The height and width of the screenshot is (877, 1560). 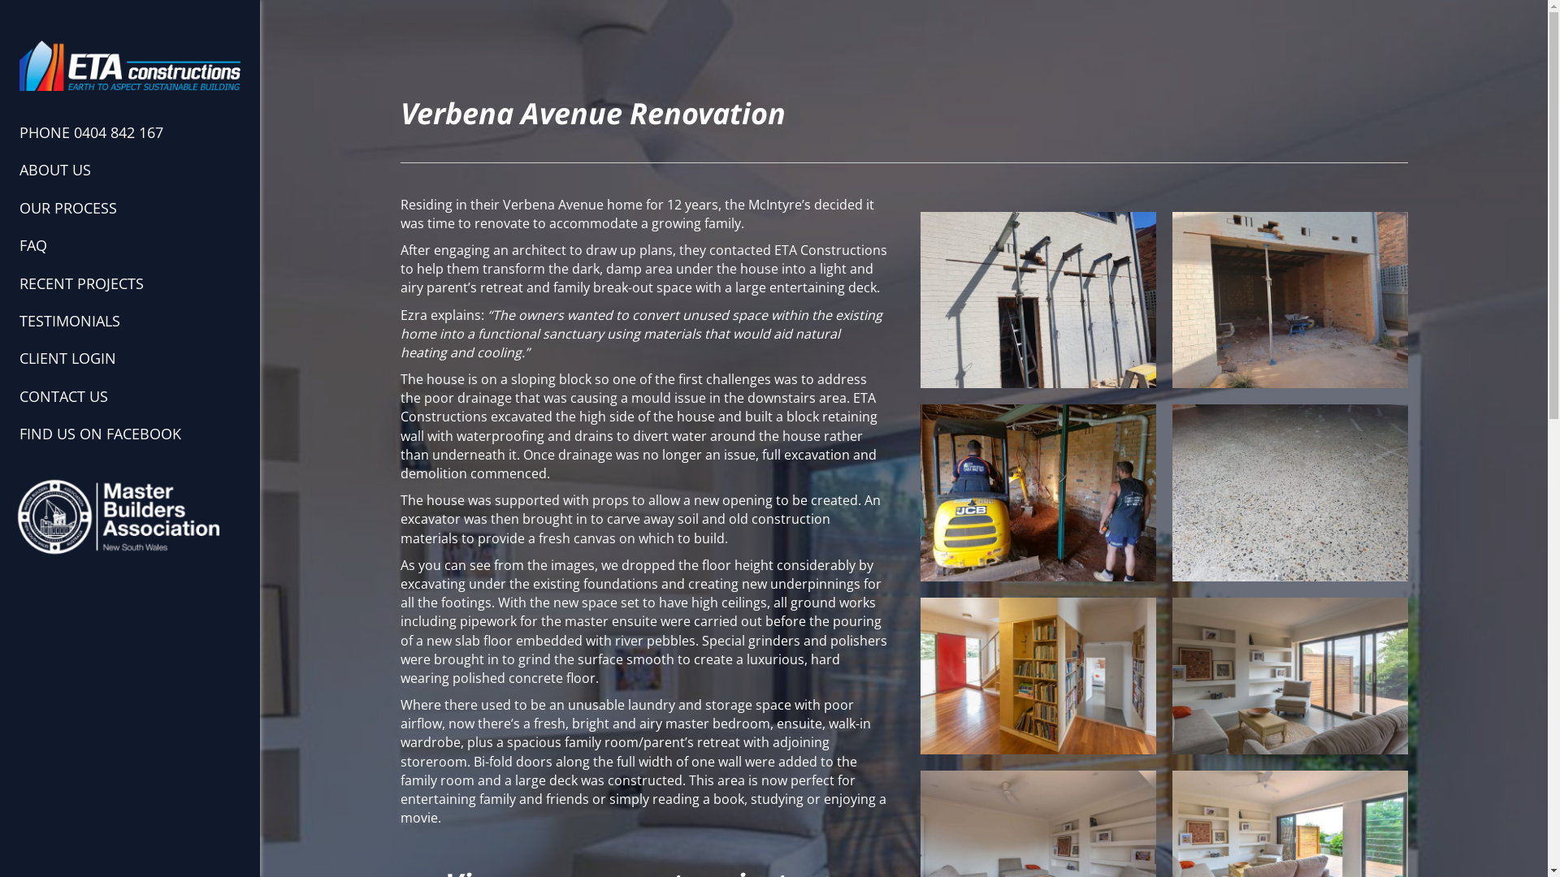 I want to click on OUR PROCESS, so click(x=68, y=214).